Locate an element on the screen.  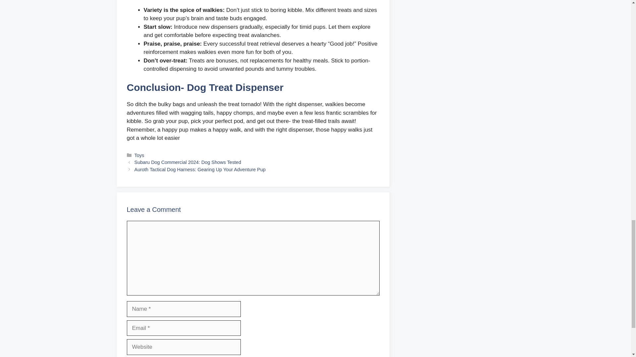
Subaru Dog Commercial 2024: Dog Shows Tested is located at coordinates (187, 162).